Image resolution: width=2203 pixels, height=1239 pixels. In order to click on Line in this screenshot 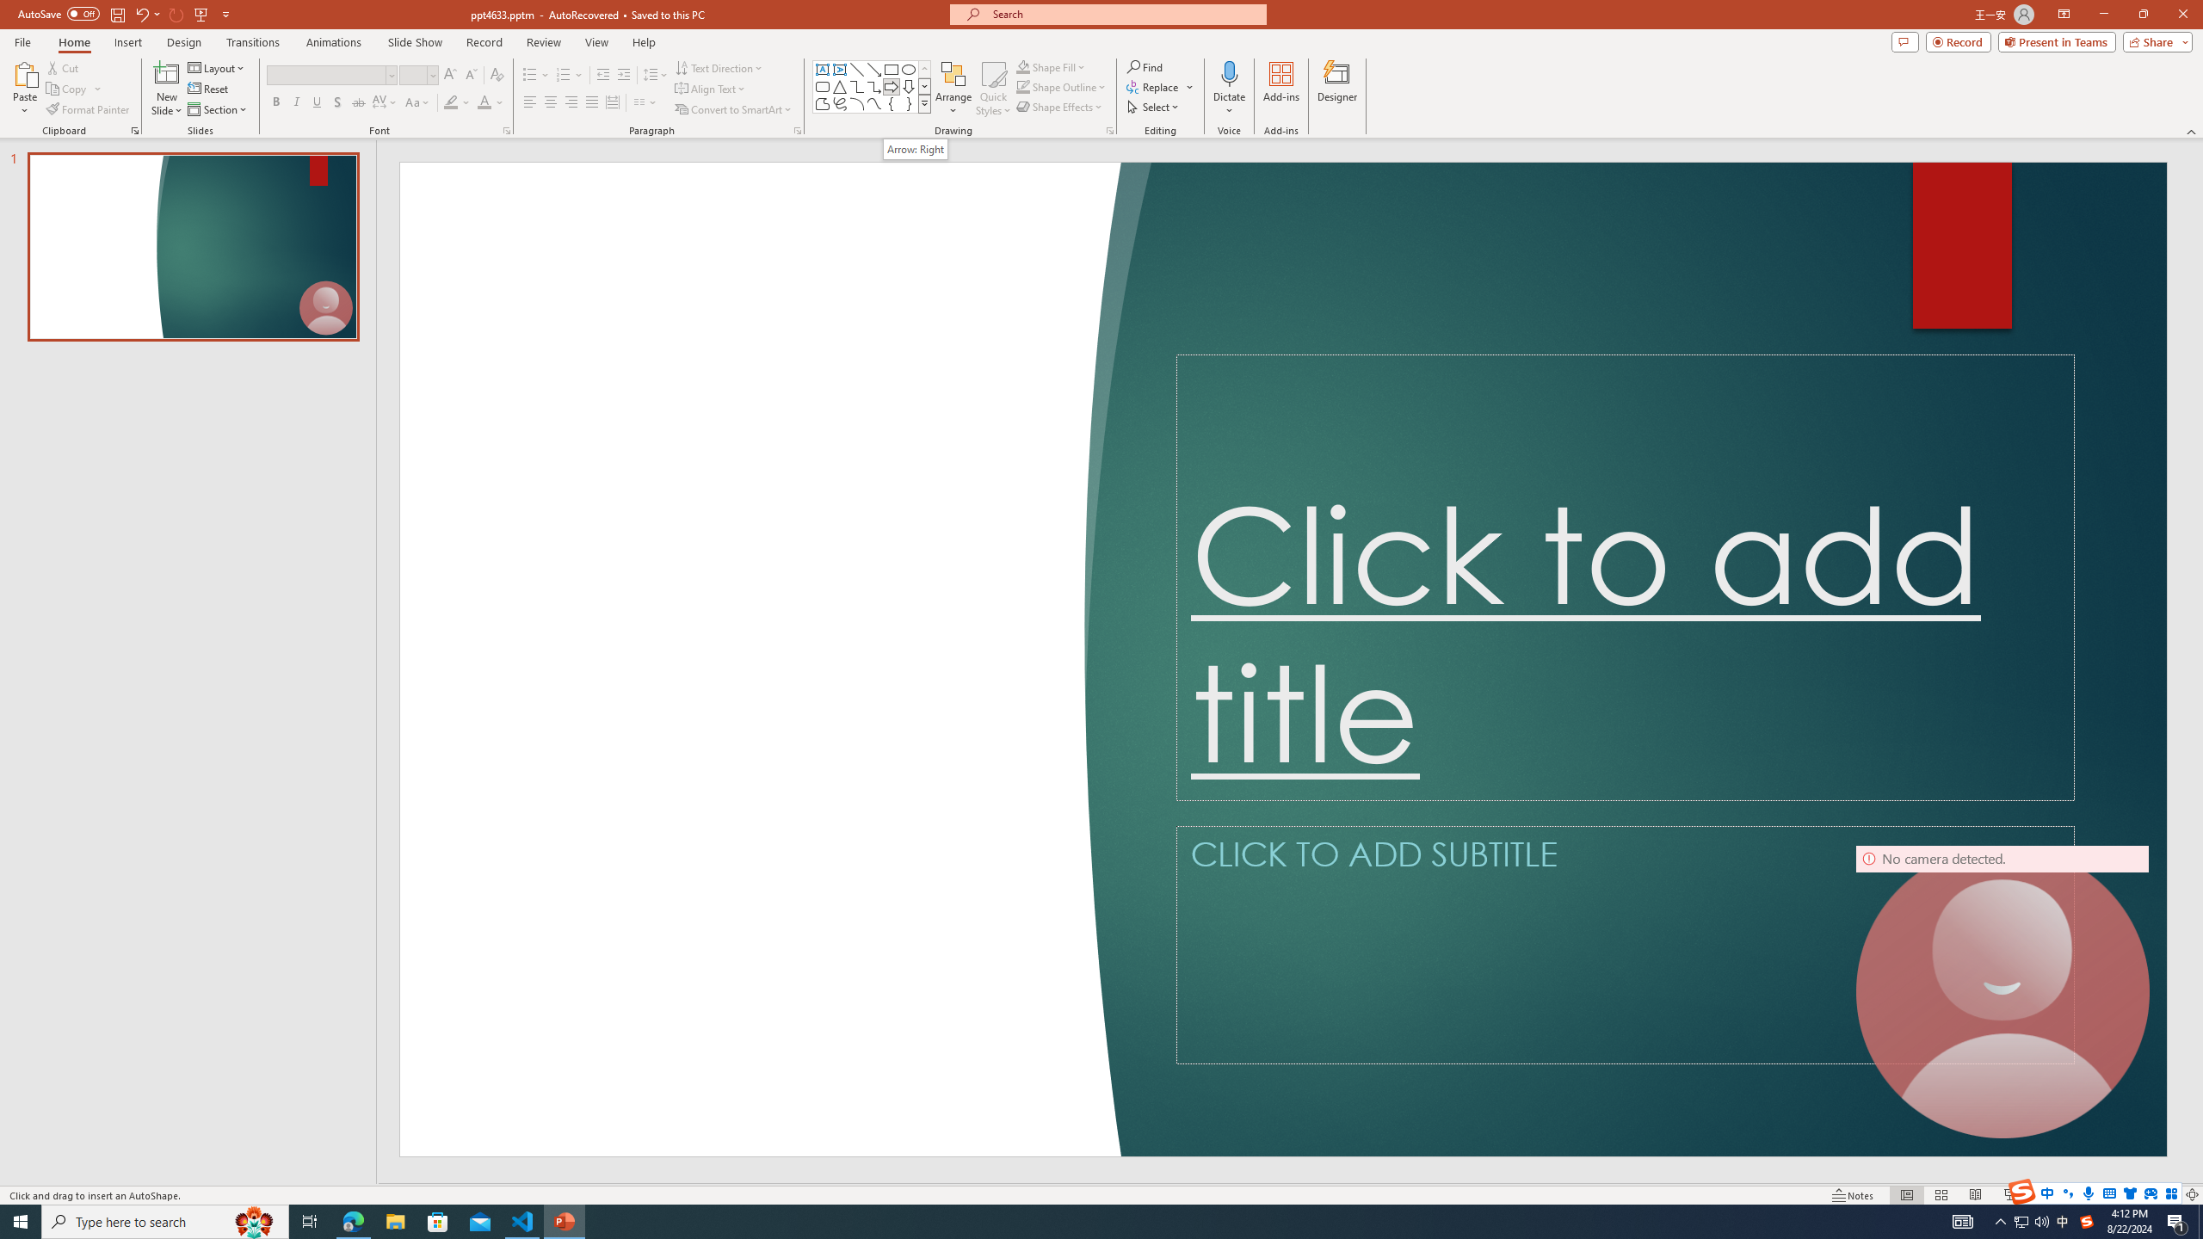, I will do `click(857, 69)`.